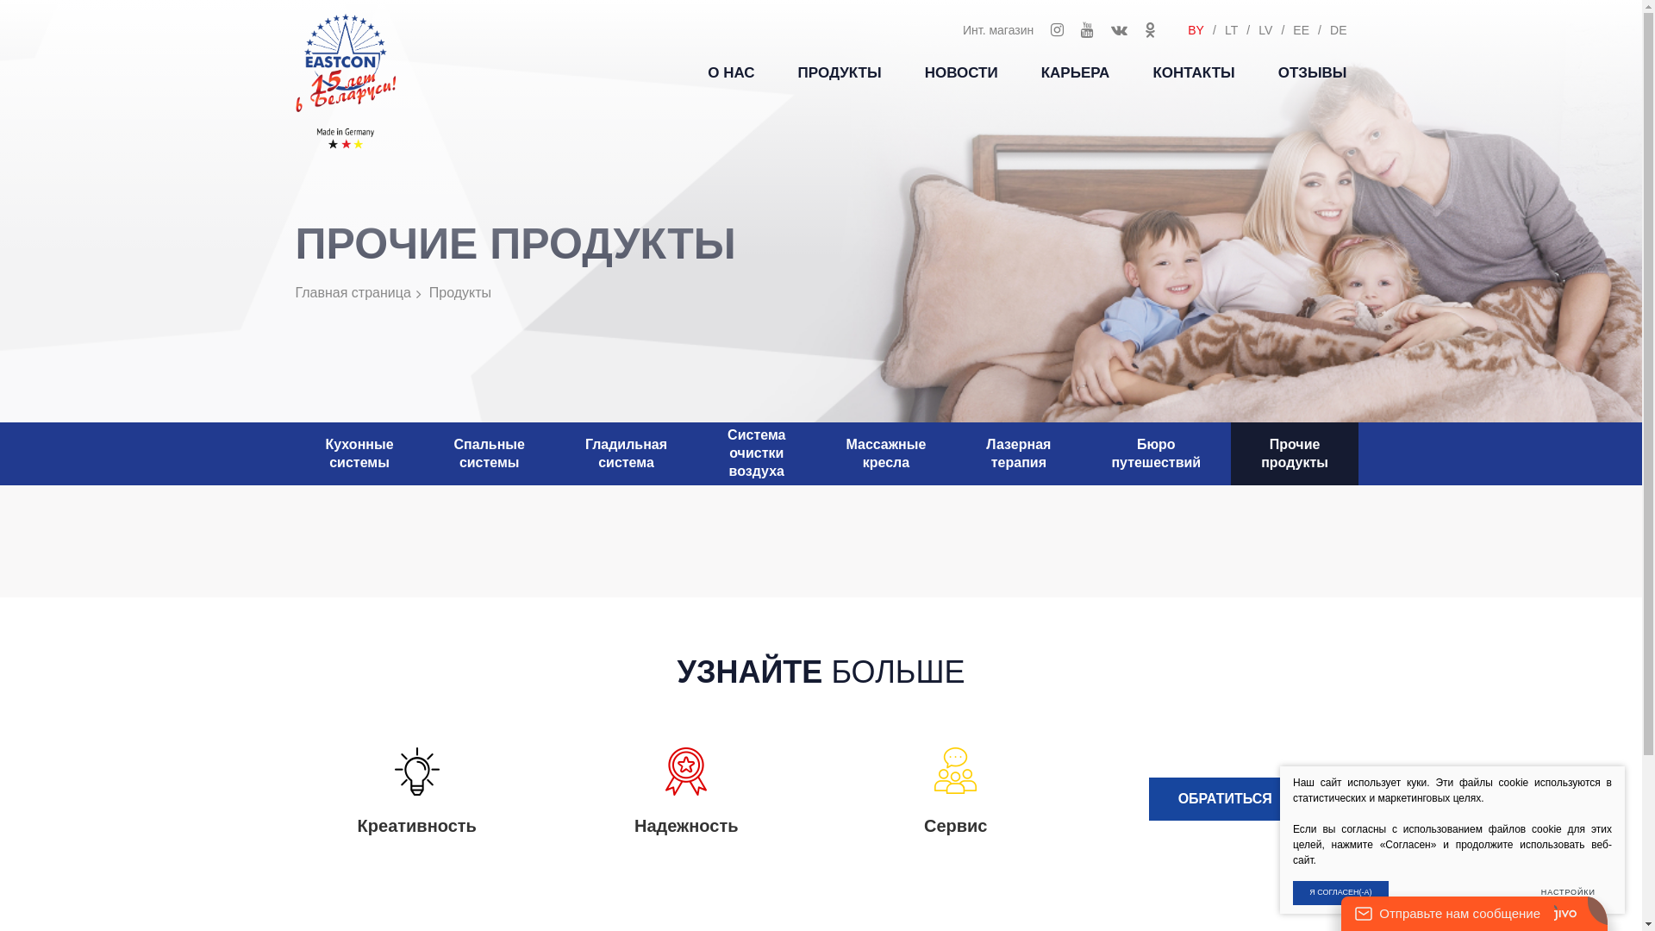  Describe the element at coordinates (1196, 31) in the screenshot. I see `BY` at that location.